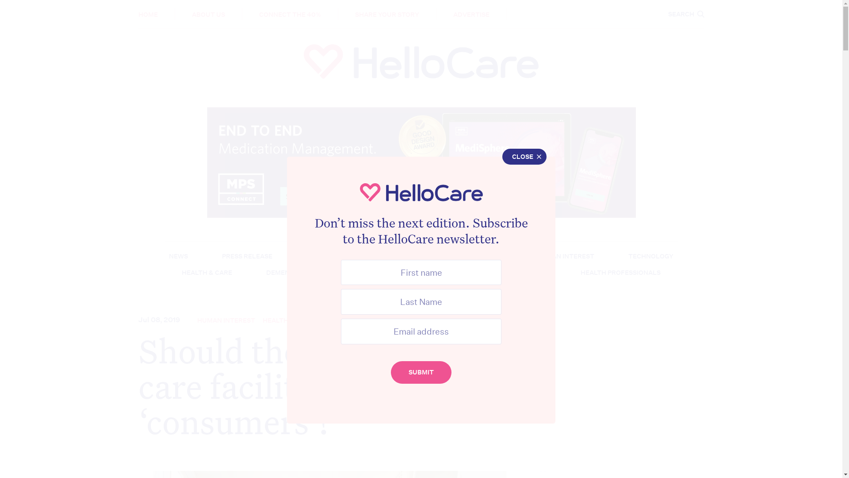 The height and width of the screenshot is (478, 849). Describe the element at coordinates (290, 15) in the screenshot. I see `CONNECT THE 40%` at that location.